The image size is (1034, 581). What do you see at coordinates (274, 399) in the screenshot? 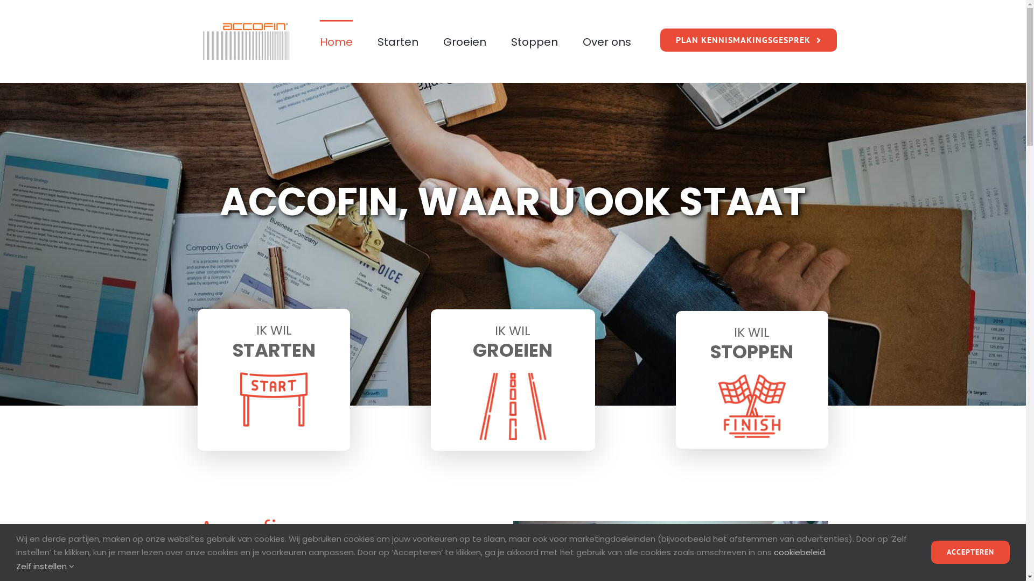
I see `starten` at bounding box center [274, 399].